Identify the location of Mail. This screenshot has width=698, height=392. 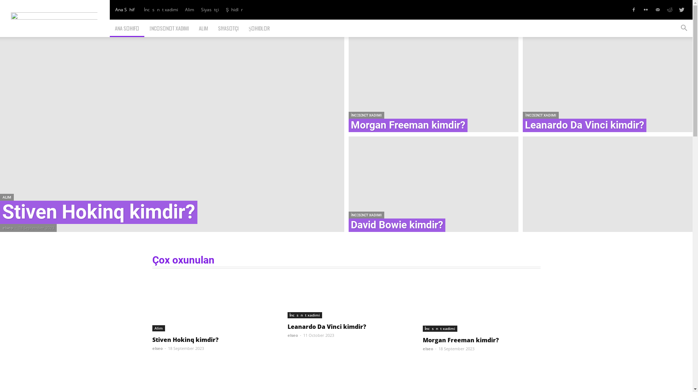
(658, 10).